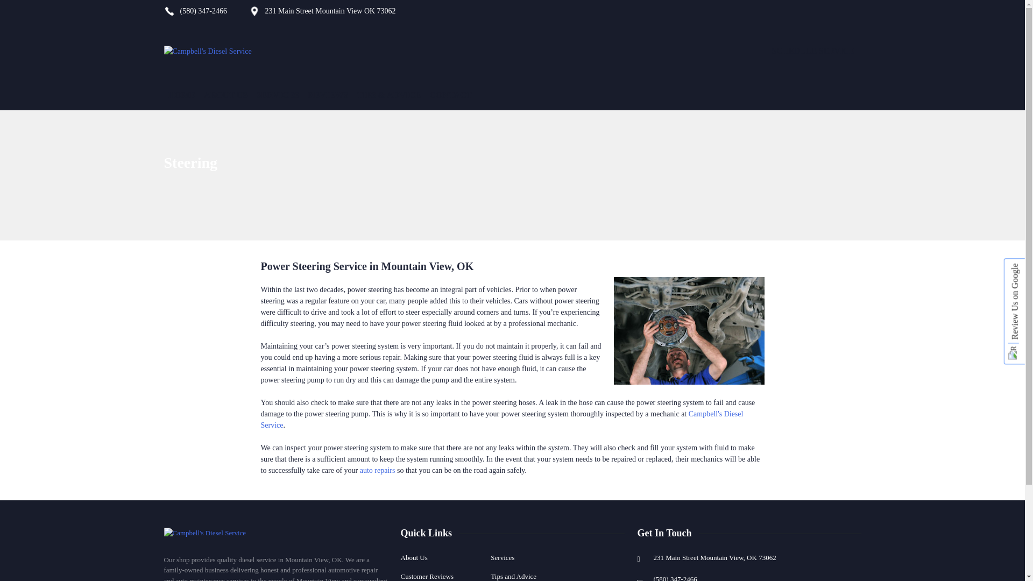 The image size is (1033, 581). What do you see at coordinates (813, 51) in the screenshot?
I see `Book Appointment` at bounding box center [813, 51].